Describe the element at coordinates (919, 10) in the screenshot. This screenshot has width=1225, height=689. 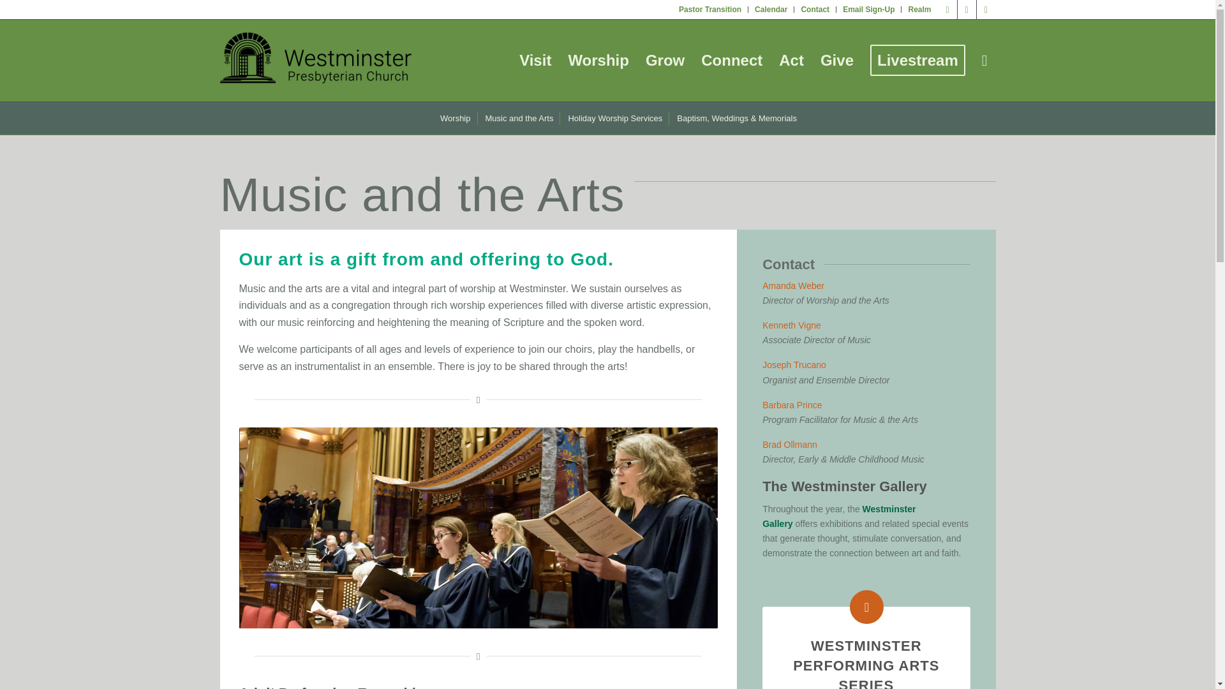
I see `Realm` at that location.